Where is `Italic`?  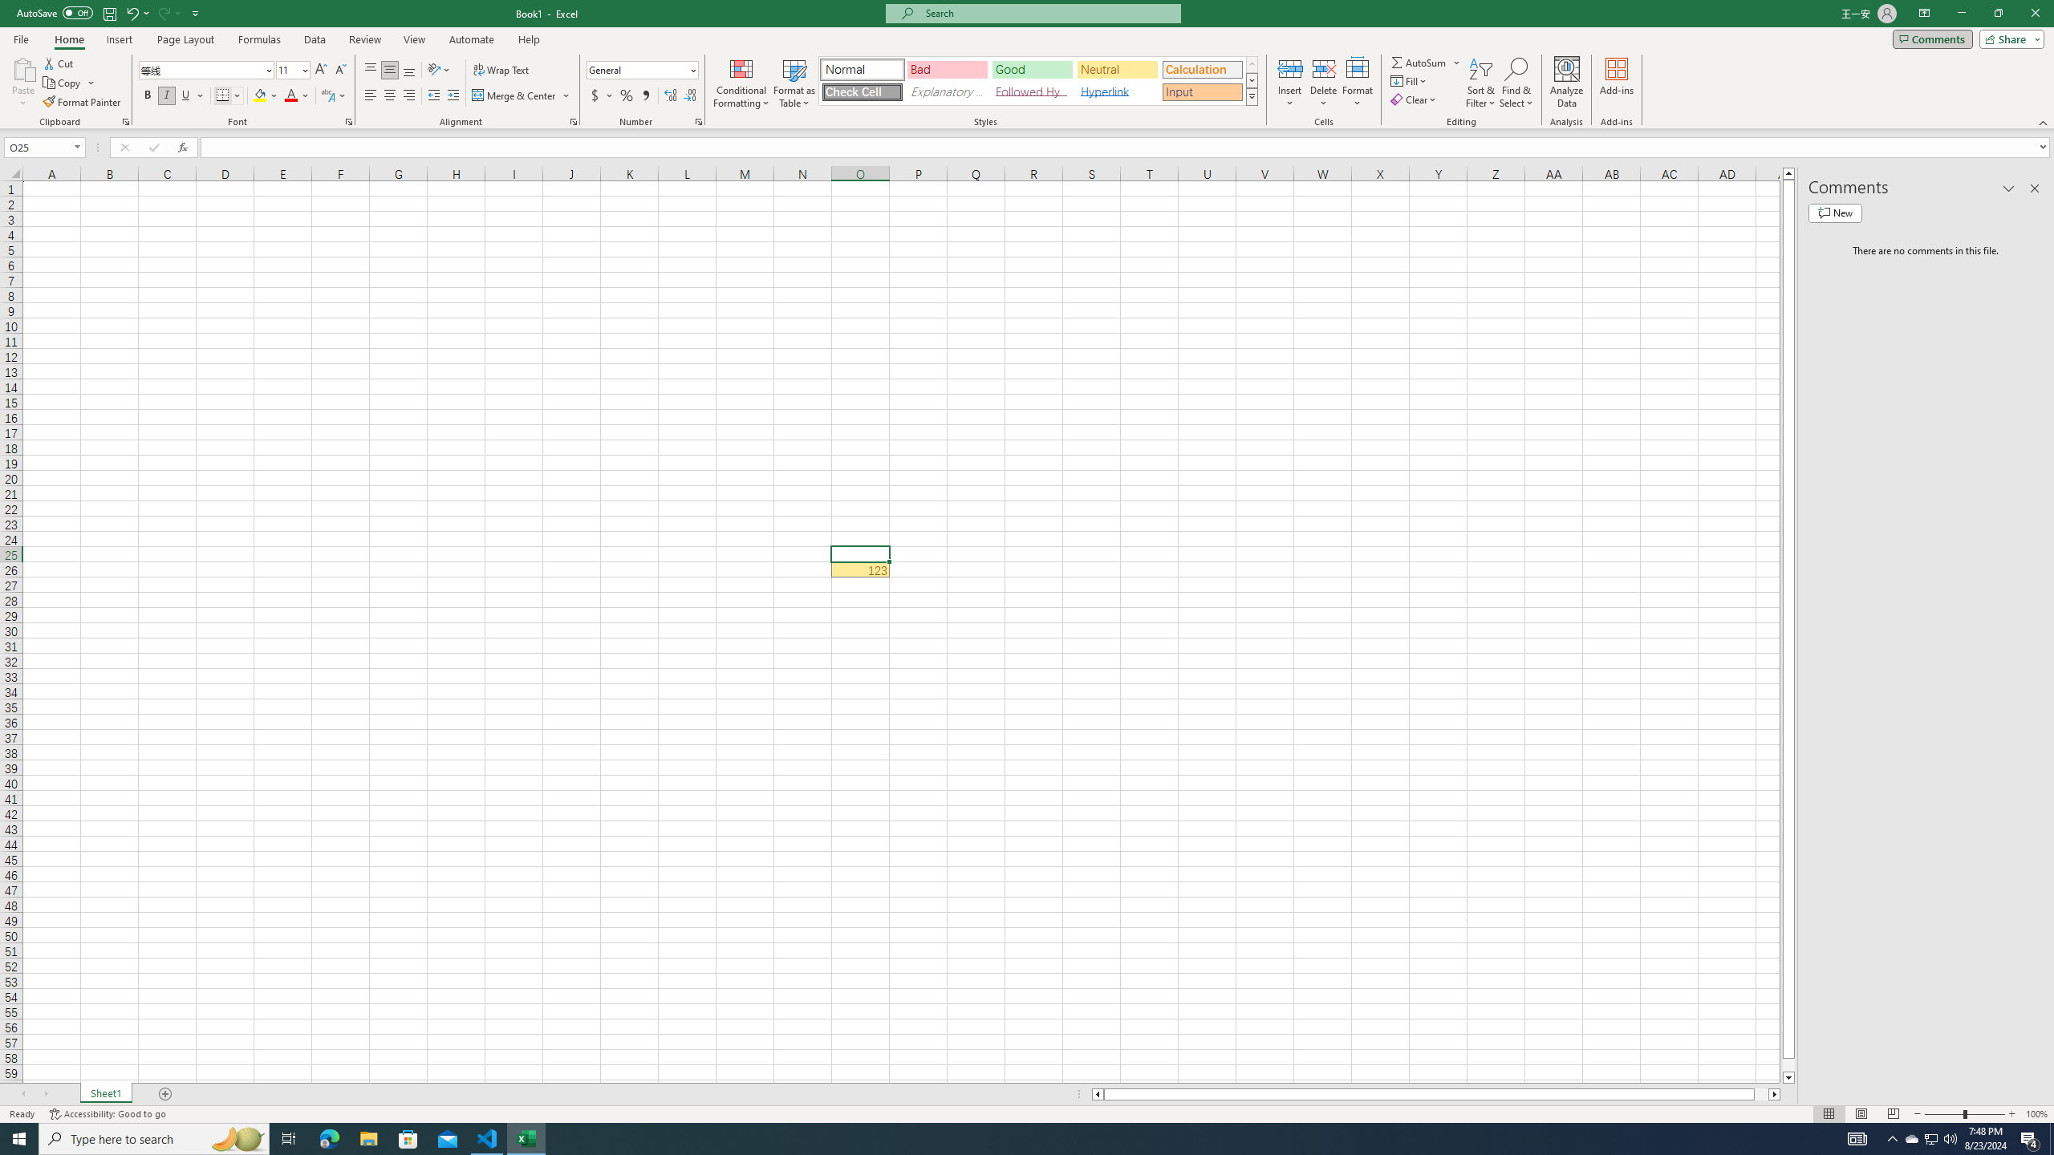
Italic is located at coordinates (167, 96).